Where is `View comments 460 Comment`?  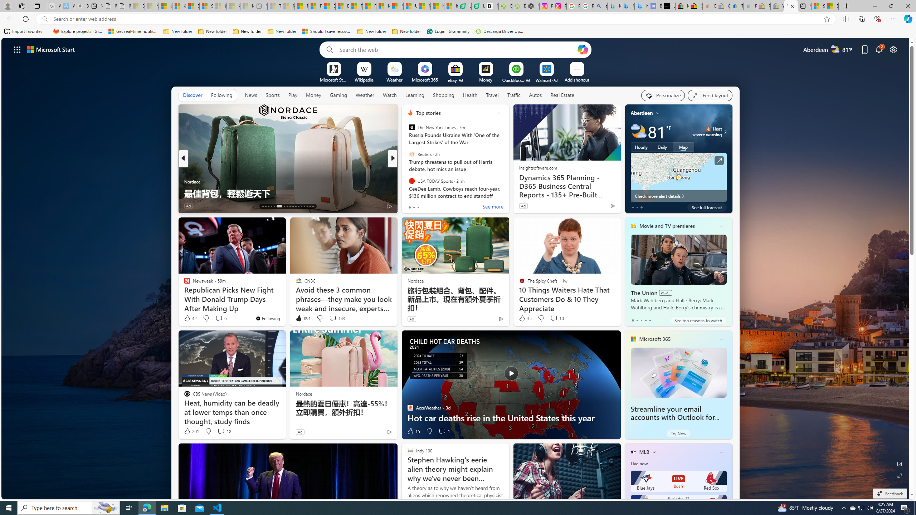
View comments 460 Comment is located at coordinates (447, 206).